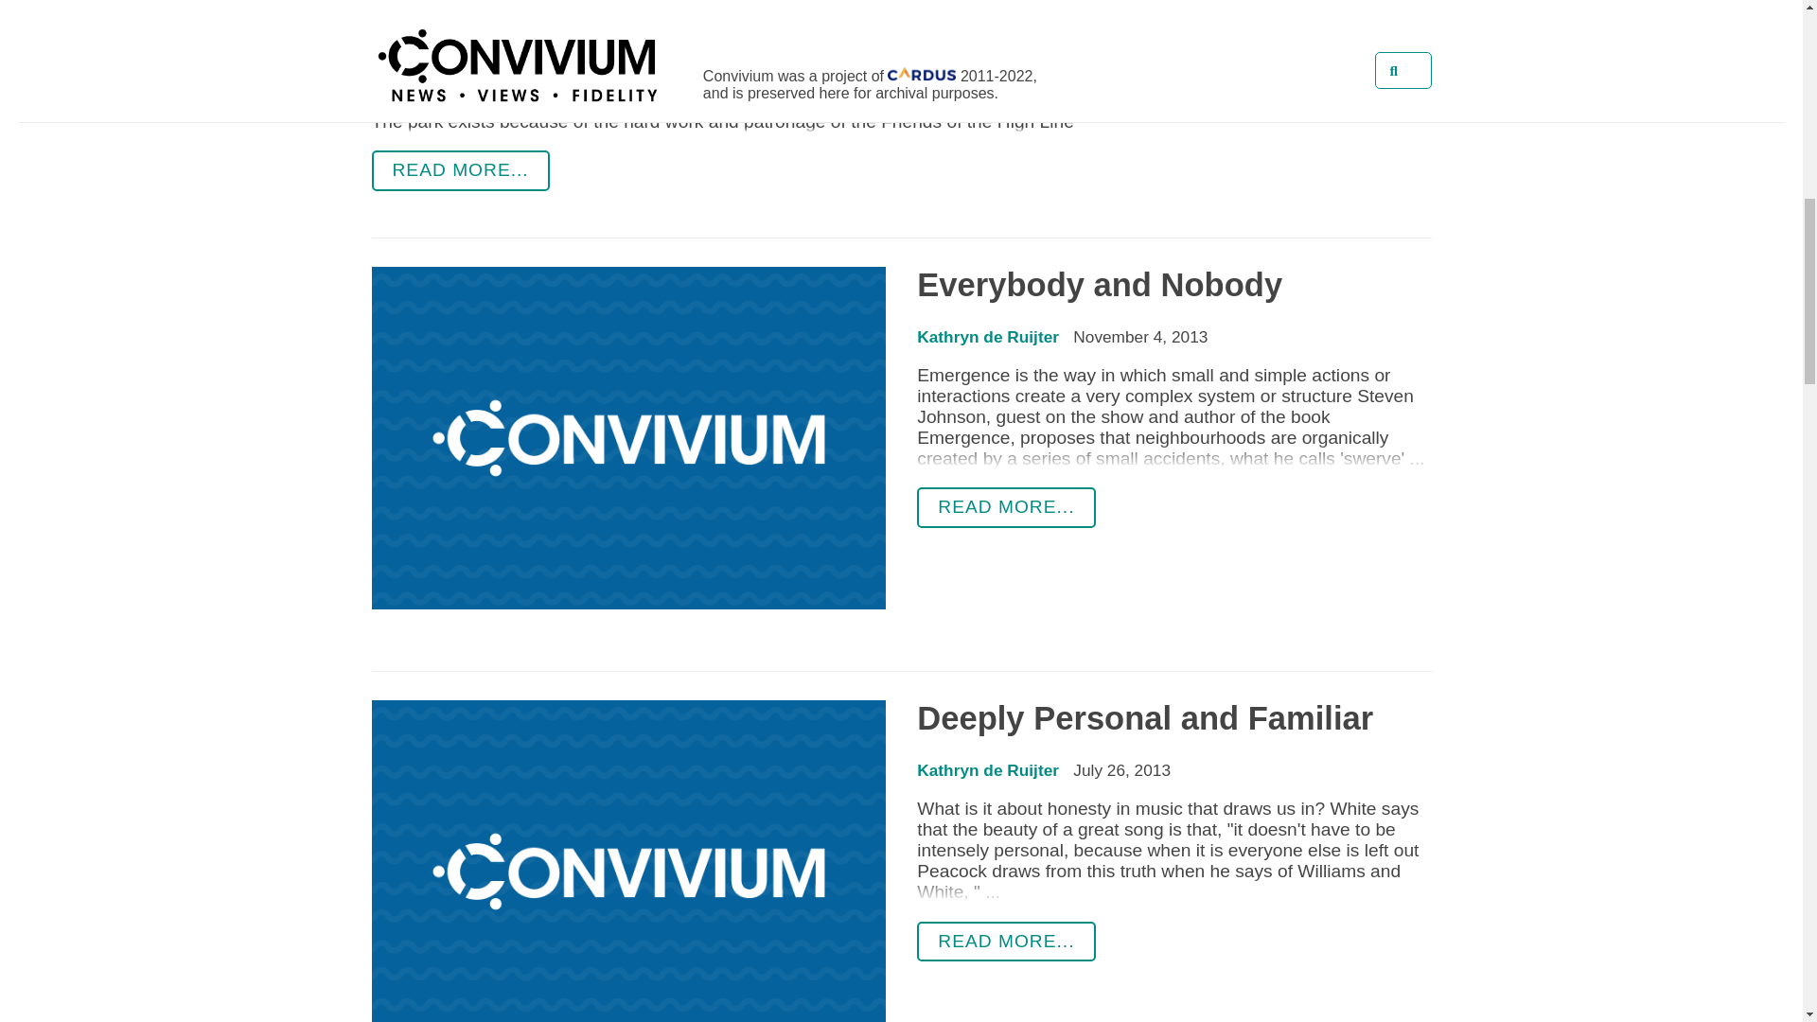 Image resolution: width=1817 pixels, height=1022 pixels. I want to click on Kathryn de Ruijter, so click(467, 34).